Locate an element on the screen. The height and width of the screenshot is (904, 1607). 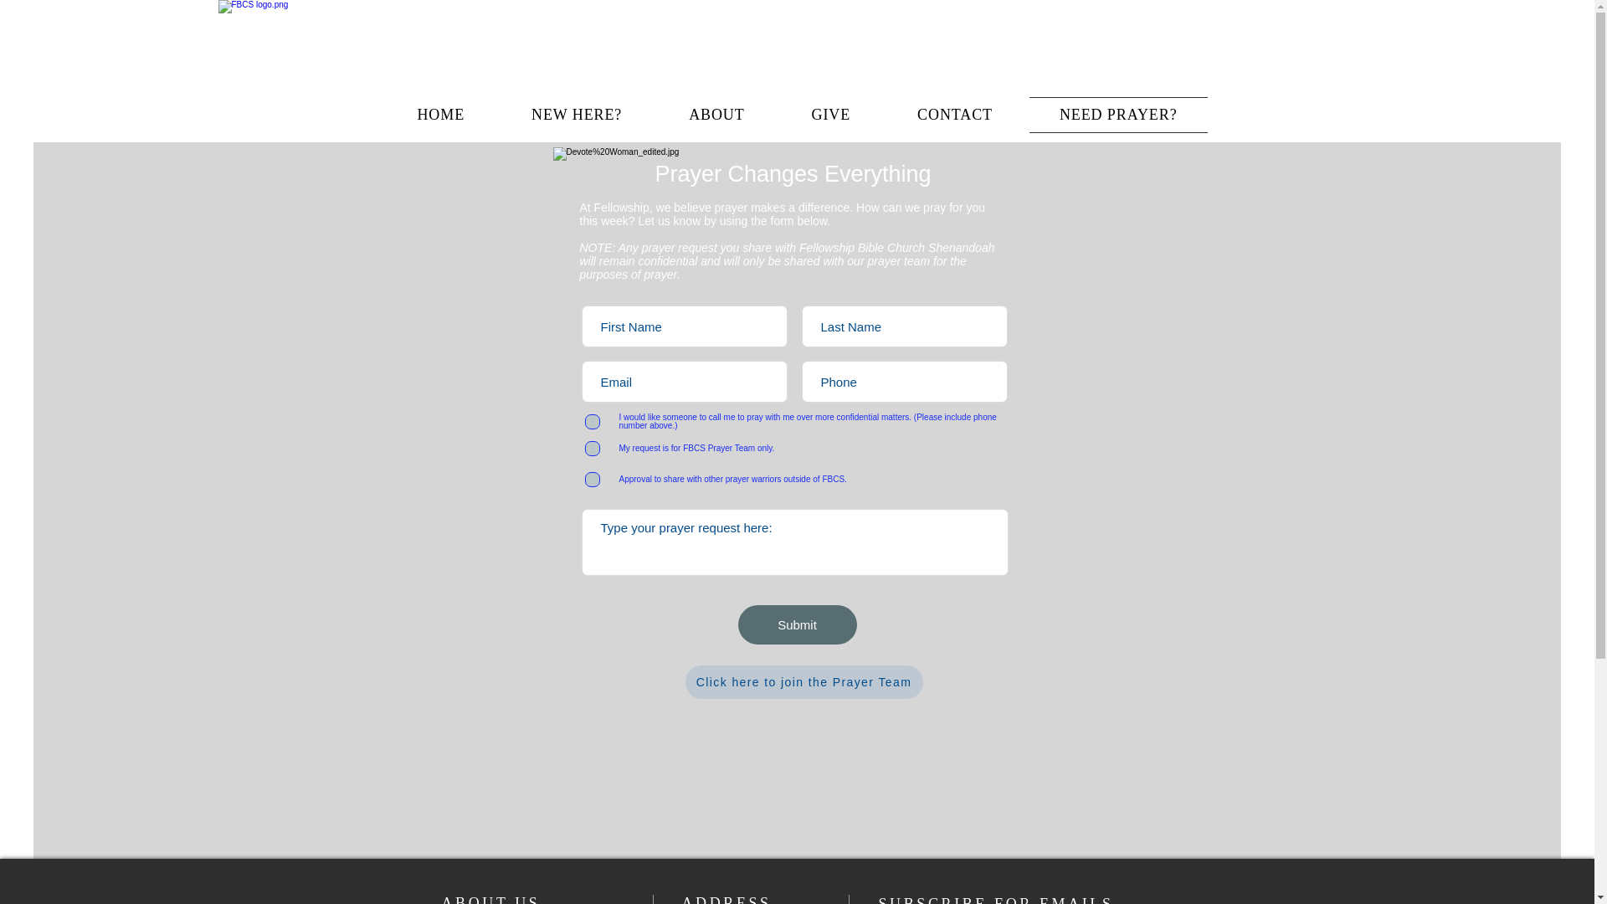
HOME is located at coordinates (440, 114).